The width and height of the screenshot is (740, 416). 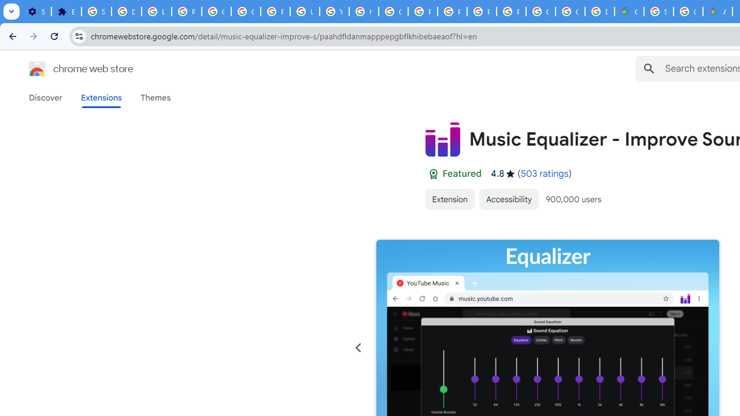 What do you see at coordinates (433, 174) in the screenshot?
I see `Featured Badge` at bounding box center [433, 174].